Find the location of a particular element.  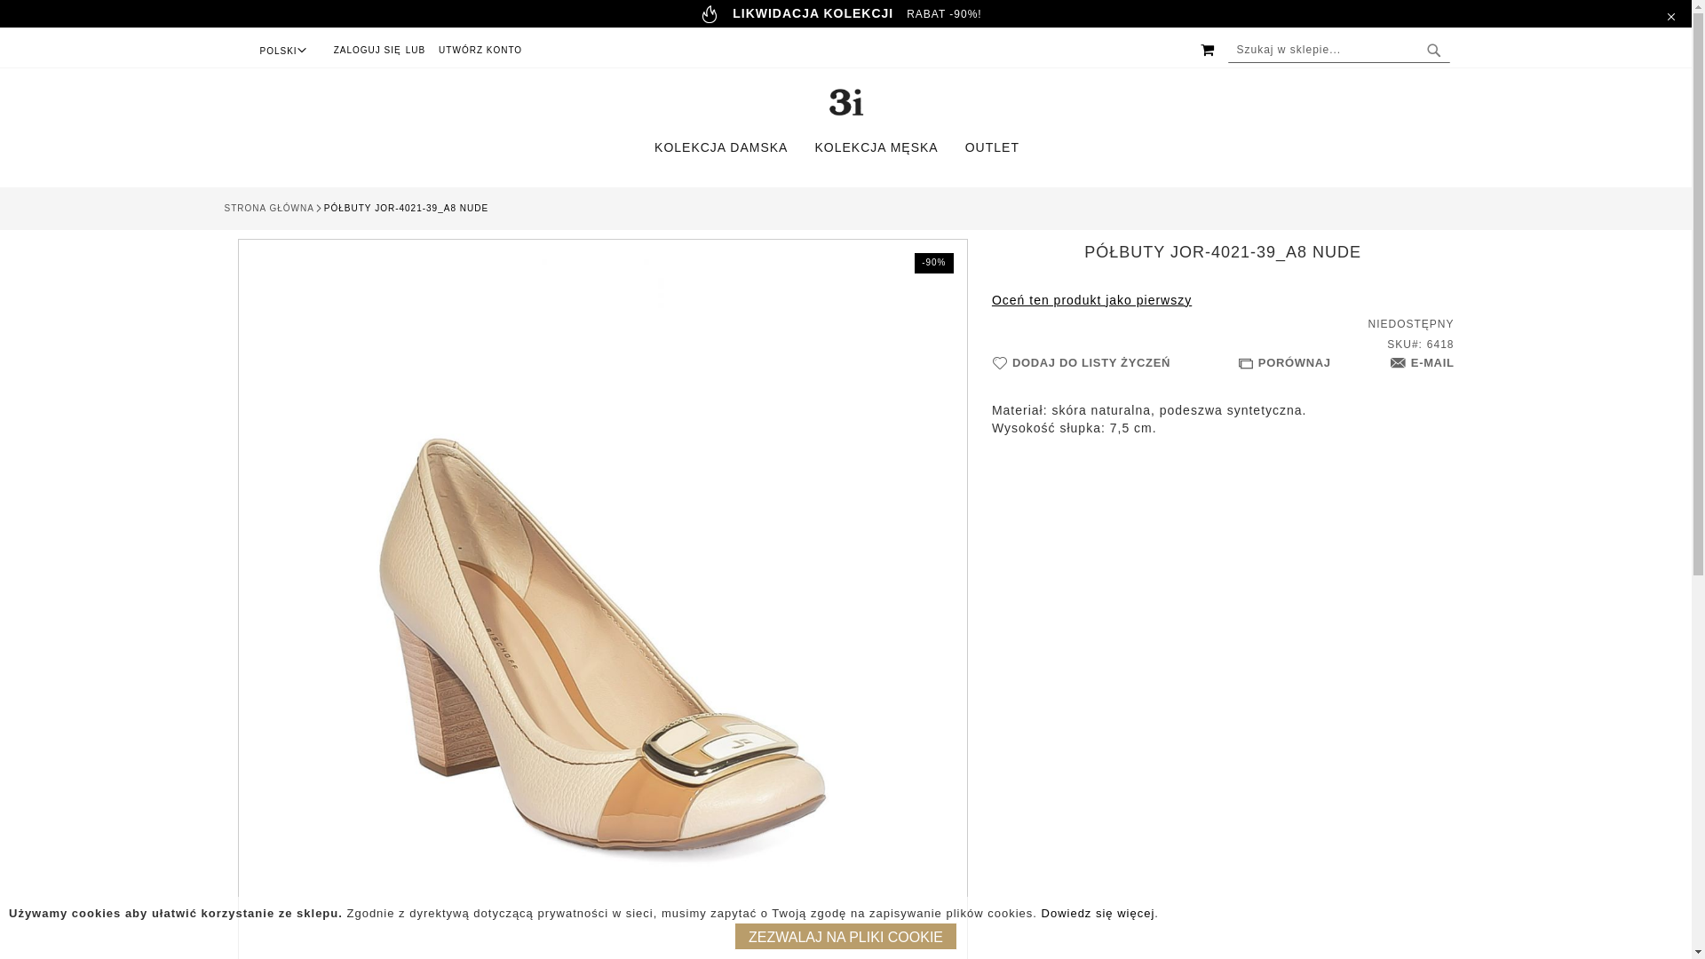

E-MAIL is located at coordinates (1423, 364).